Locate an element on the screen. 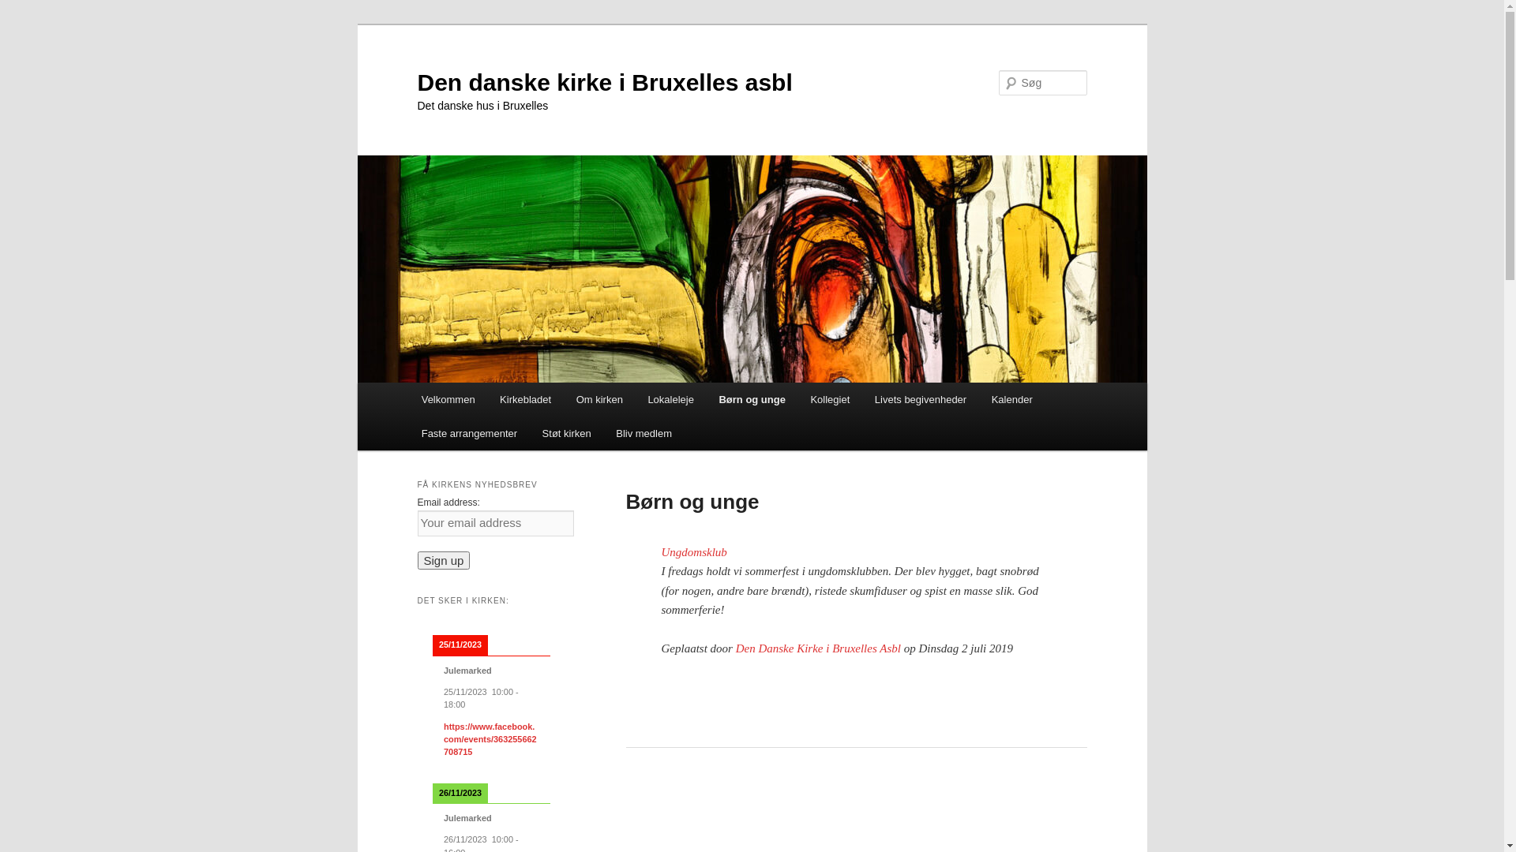 This screenshot has height=852, width=1516. Velkommen is located at coordinates (448, 399).